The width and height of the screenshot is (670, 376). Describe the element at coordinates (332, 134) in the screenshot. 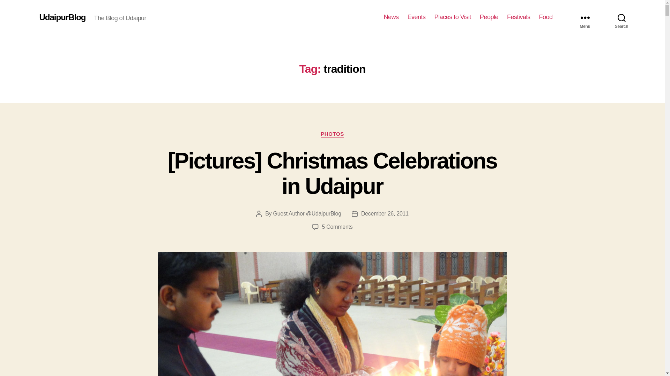

I see `PHOTOS` at that location.